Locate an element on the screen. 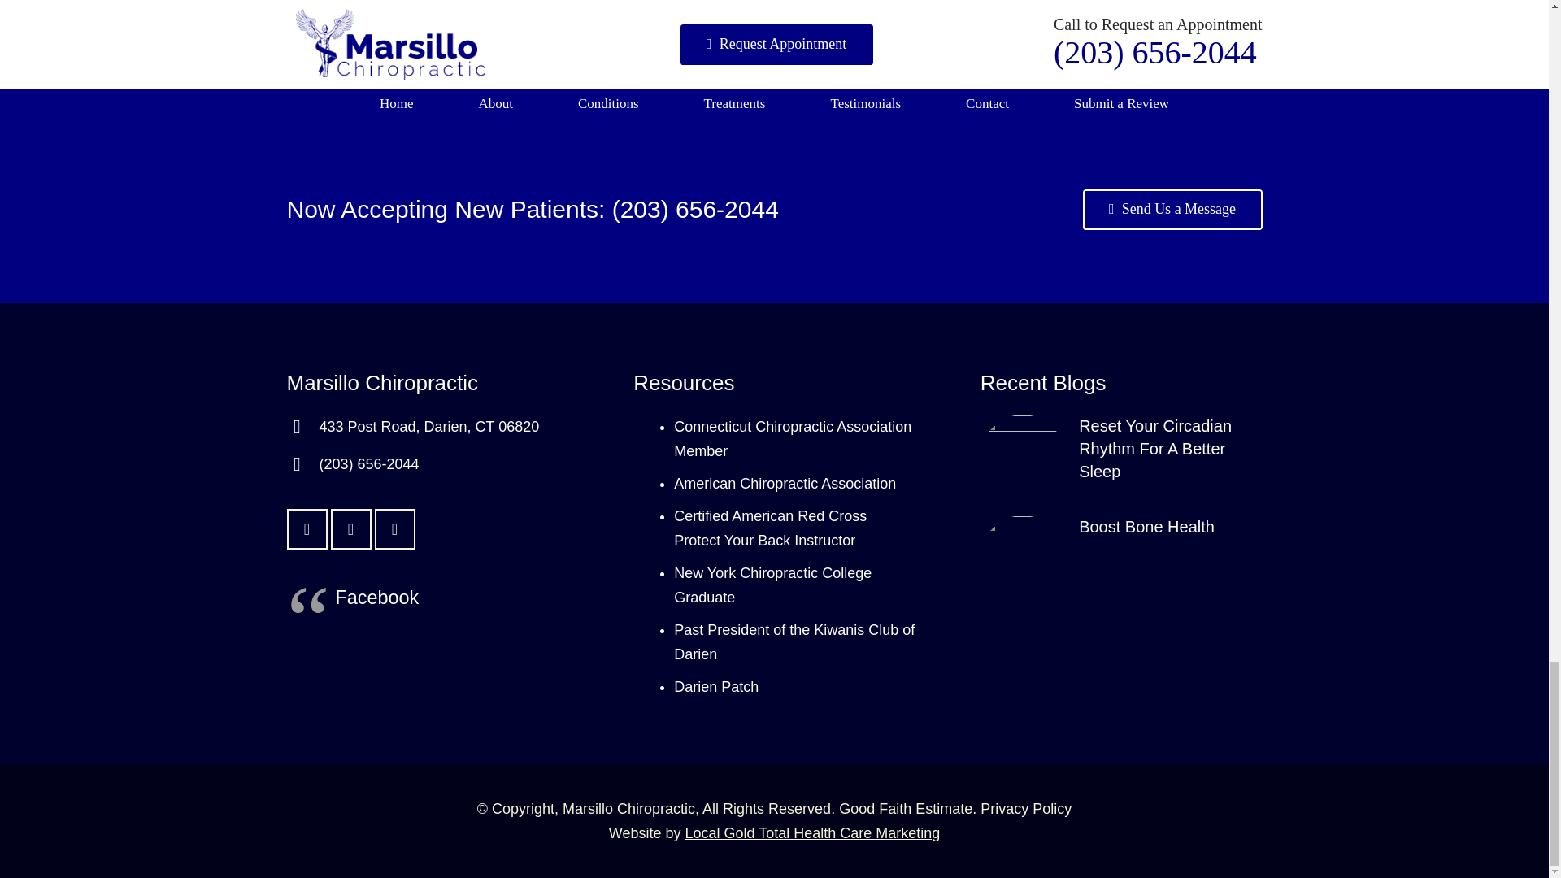 The image size is (1561, 878). Send Us a Message is located at coordinates (1172, 210).